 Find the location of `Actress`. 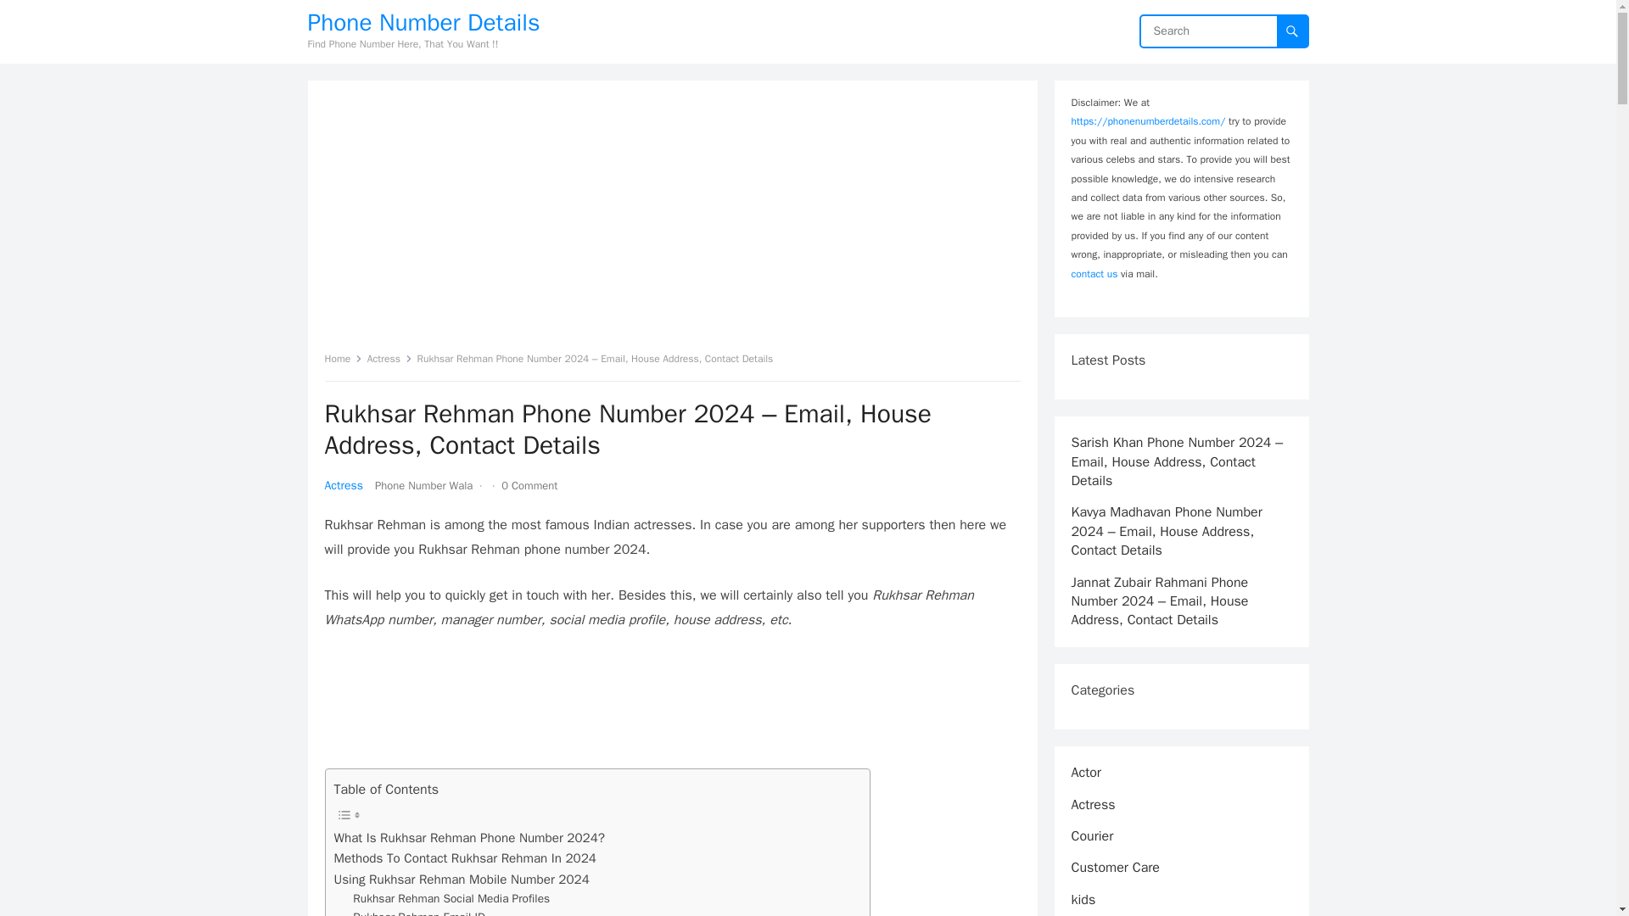

Actress is located at coordinates (389, 358).